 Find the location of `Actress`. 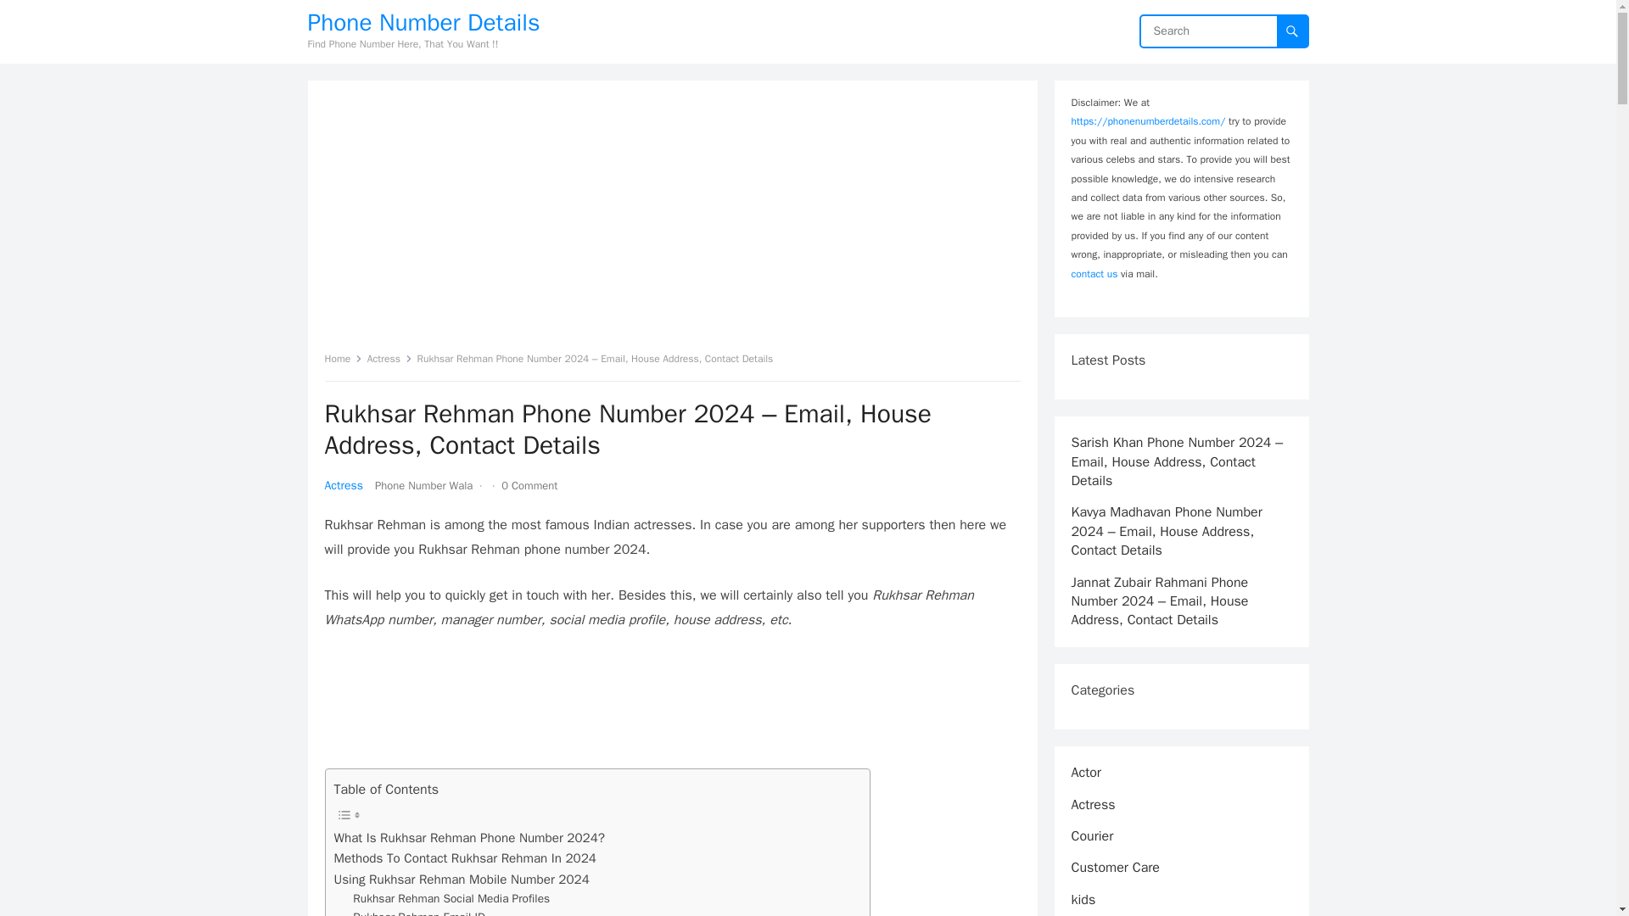

Actress is located at coordinates (389, 358).